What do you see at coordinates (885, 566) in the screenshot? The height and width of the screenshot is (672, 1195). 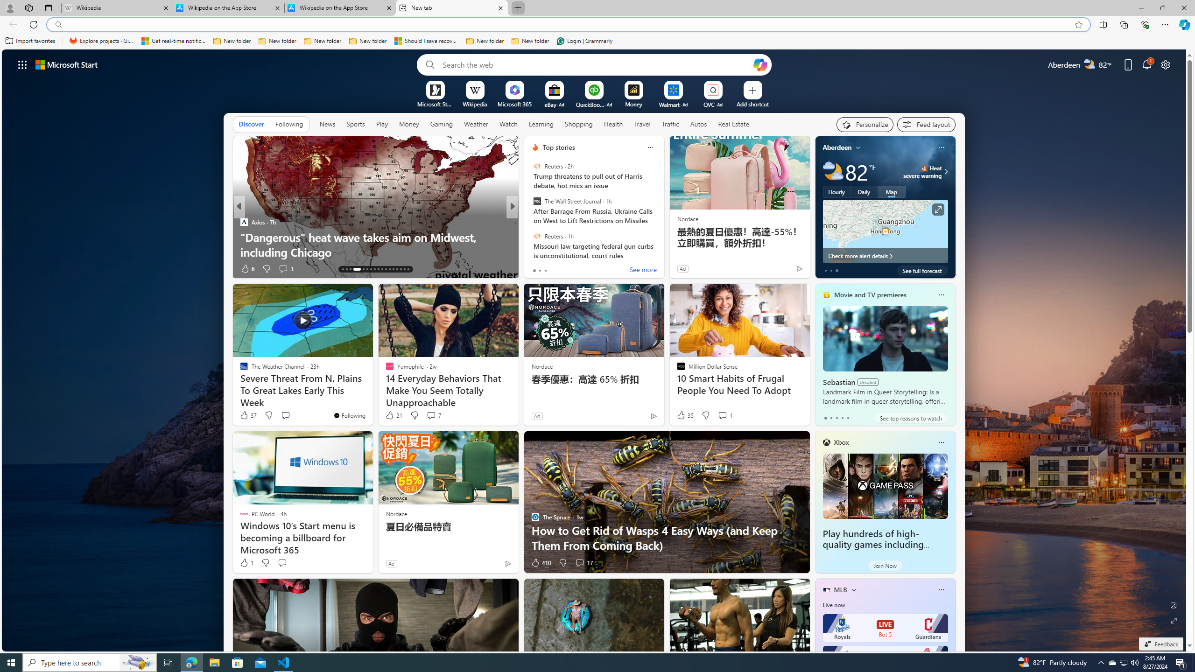 I see `Join Now` at bounding box center [885, 566].